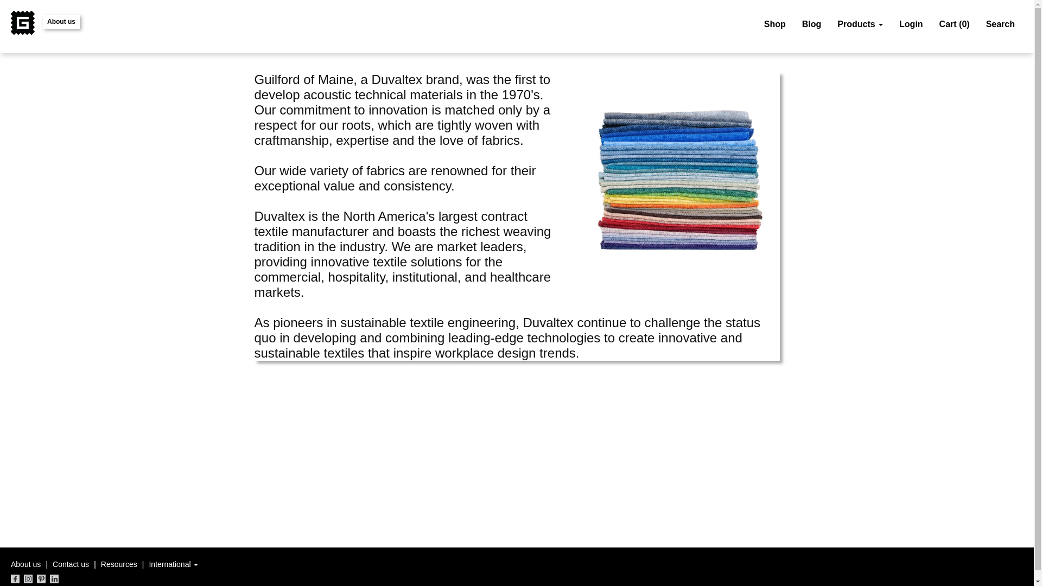 The height and width of the screenshot is (586, 1042). I want to click on Contact us, so click(71, 564).